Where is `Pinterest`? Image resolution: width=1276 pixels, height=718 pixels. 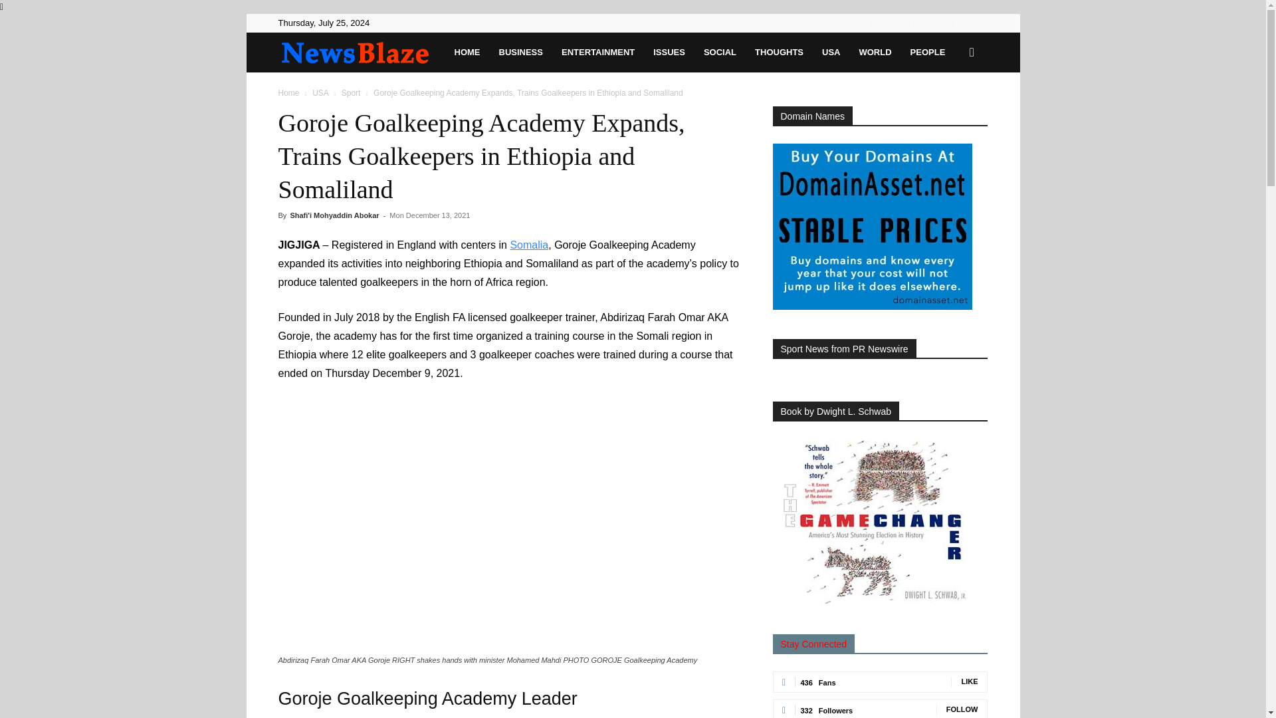
Pinterest is located at coordinates (912, 23).